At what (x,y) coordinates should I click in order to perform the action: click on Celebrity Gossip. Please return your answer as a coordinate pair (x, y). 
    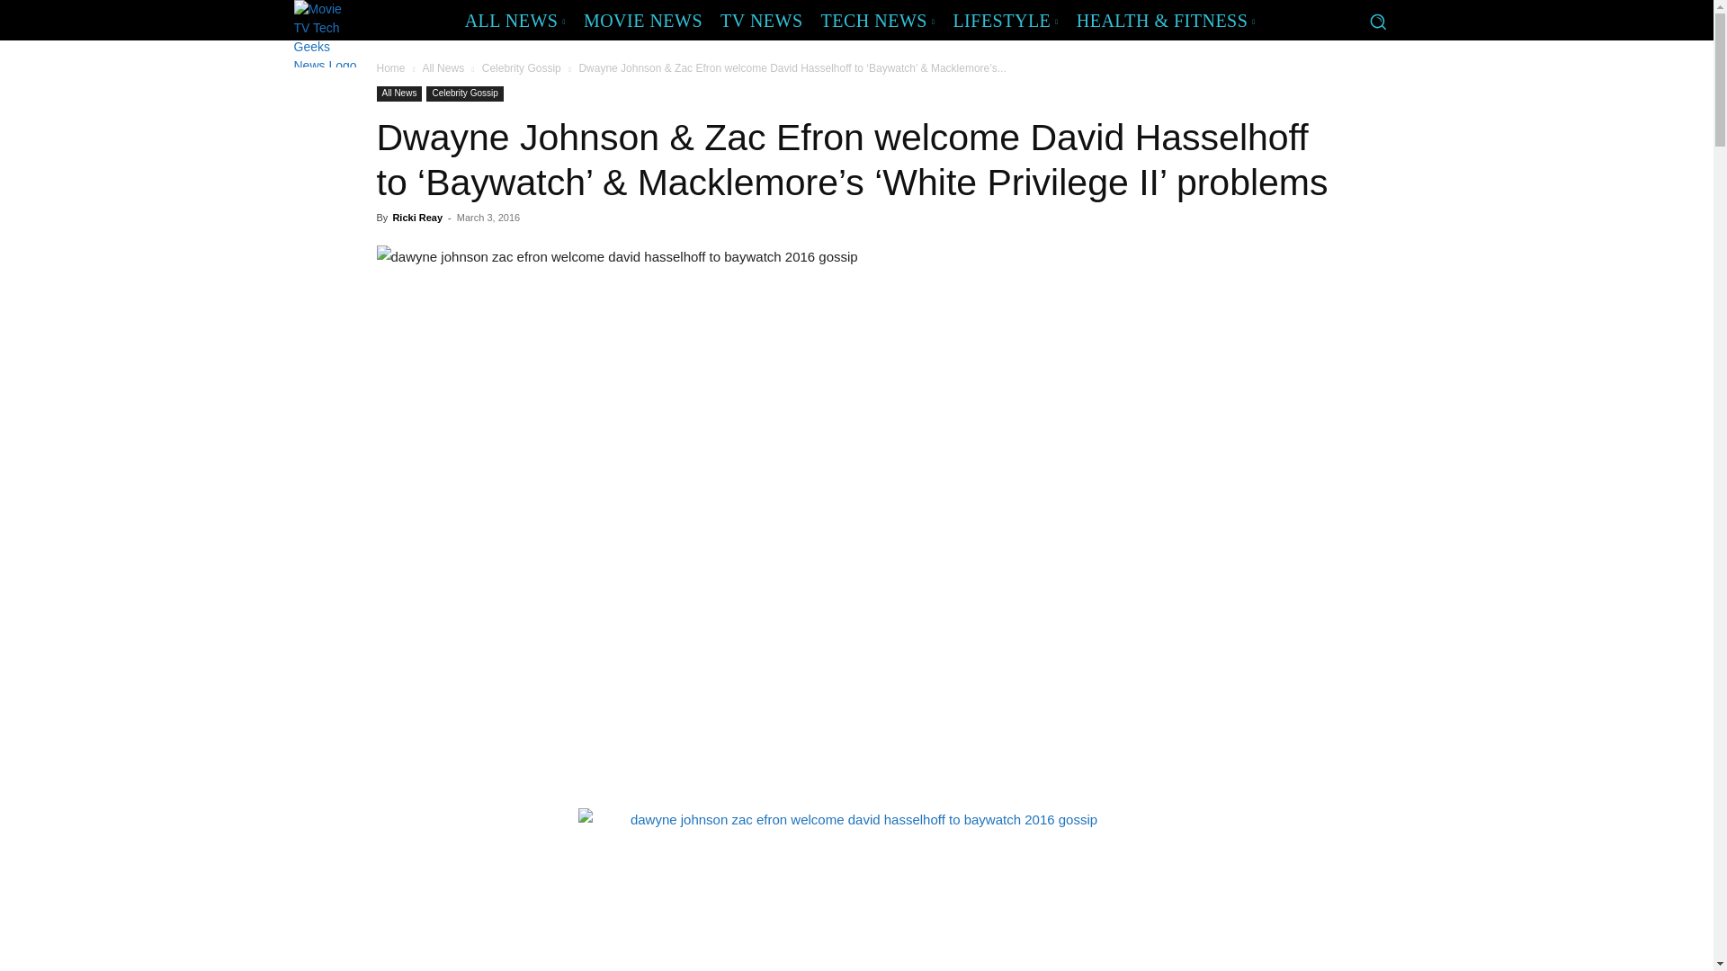
    Looking at the image, I should click on (464, 94).